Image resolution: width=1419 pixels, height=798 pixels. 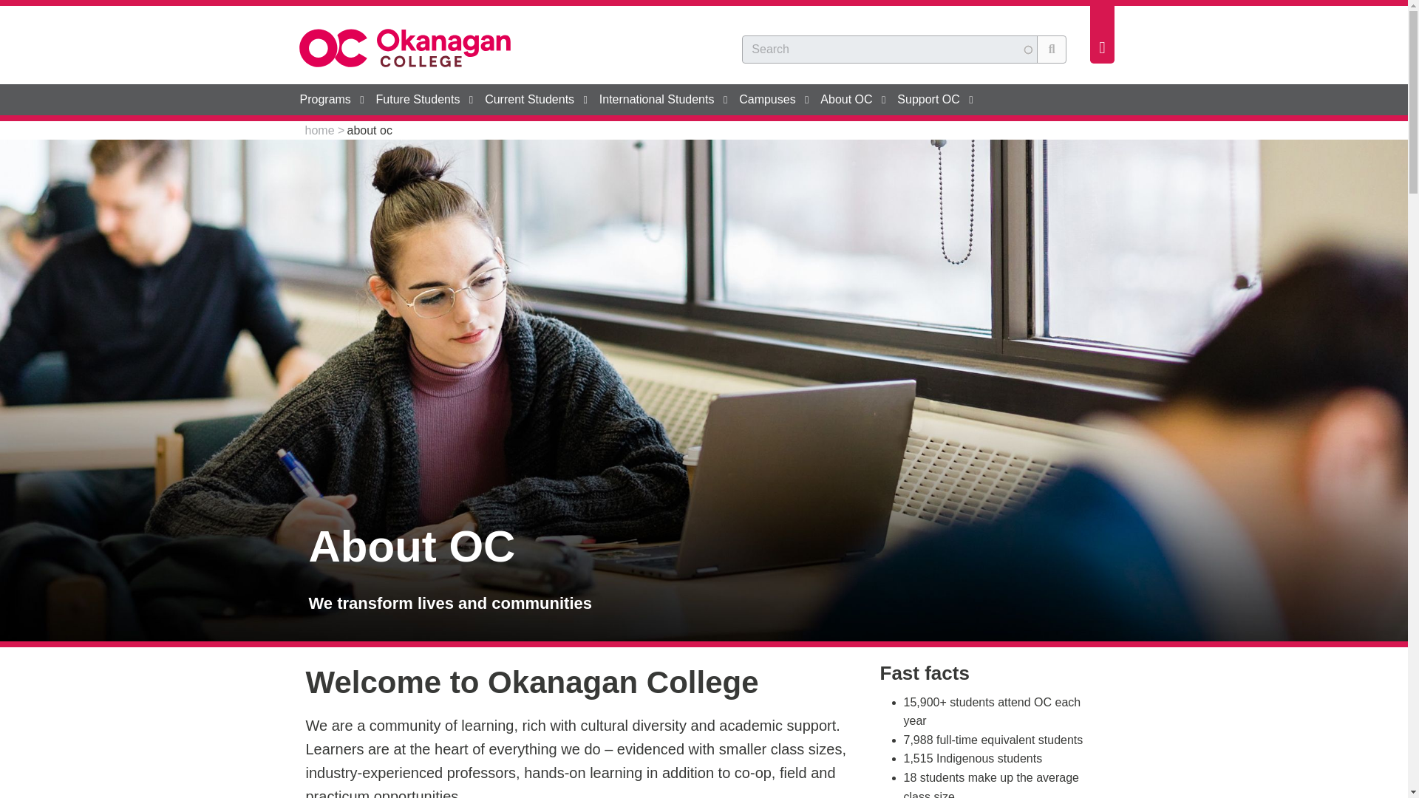 I want to click on home, so click(x=319, y=130).